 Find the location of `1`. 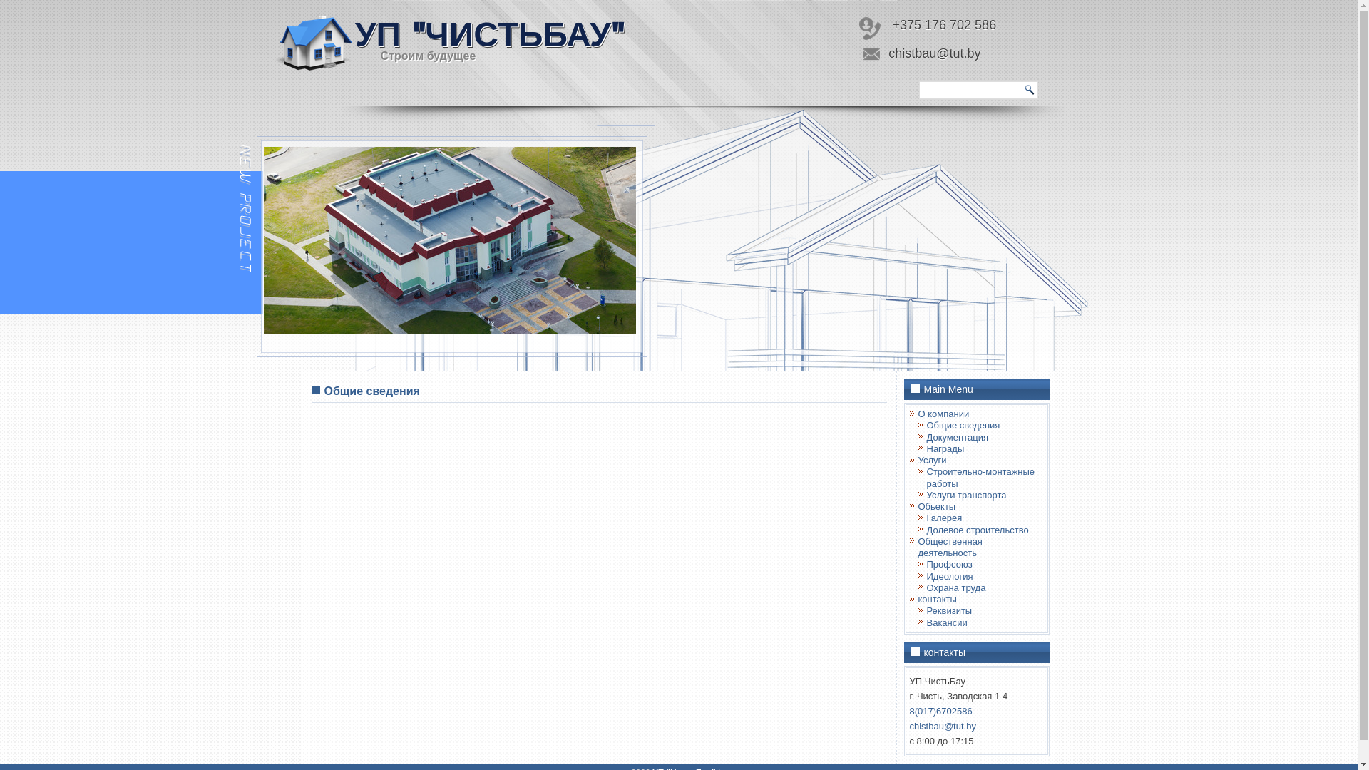

1 is located at coordinates (415, 346).